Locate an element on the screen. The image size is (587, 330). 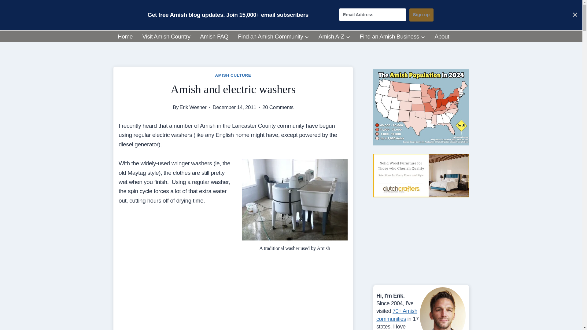
Homepage is located at coordinates (125, 37).